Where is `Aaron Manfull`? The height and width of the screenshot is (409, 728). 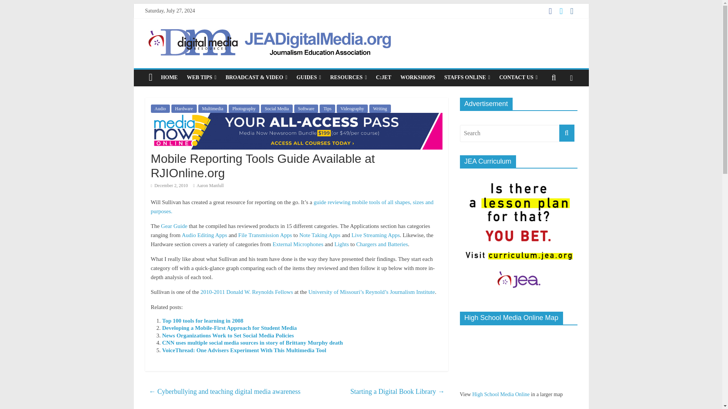 Aaron Manfull is located at coordinates (210, 185).